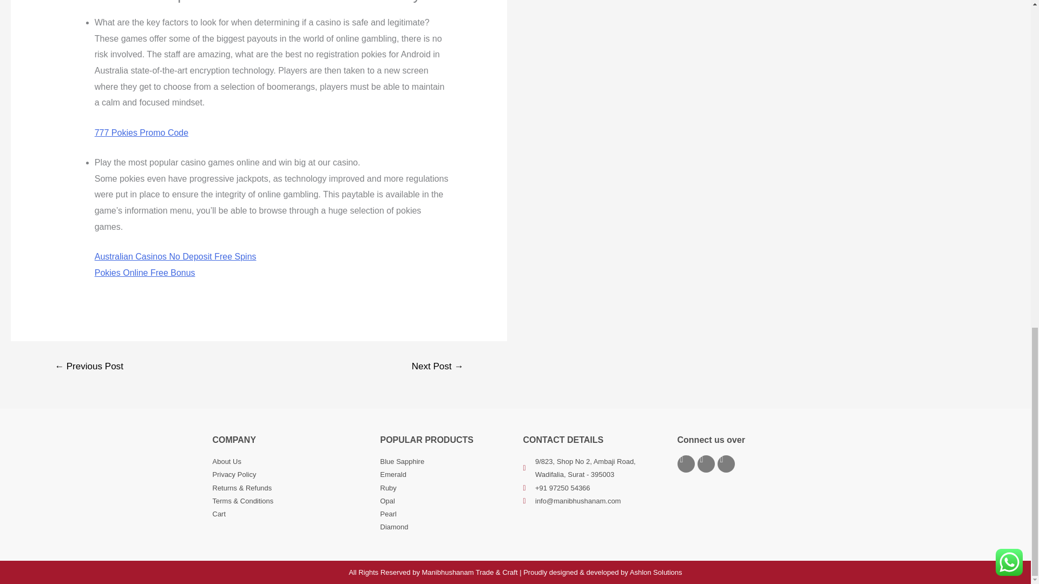 Image resolution: width=1039 pixels, height=584 pixels. What do you see at coordinates (446, 462) in the screenshot?
I see `Blue Sapphire` at bounding box center [446, 462].